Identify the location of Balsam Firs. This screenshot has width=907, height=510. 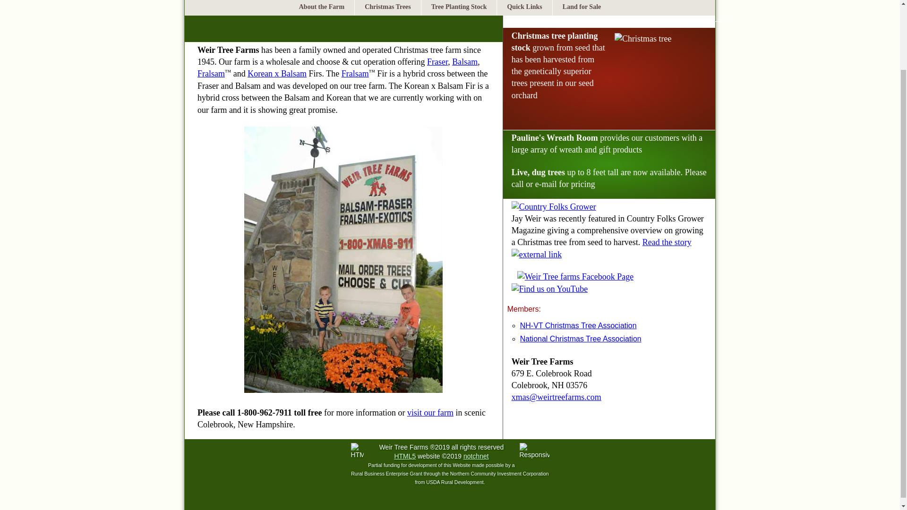
(465, 61).